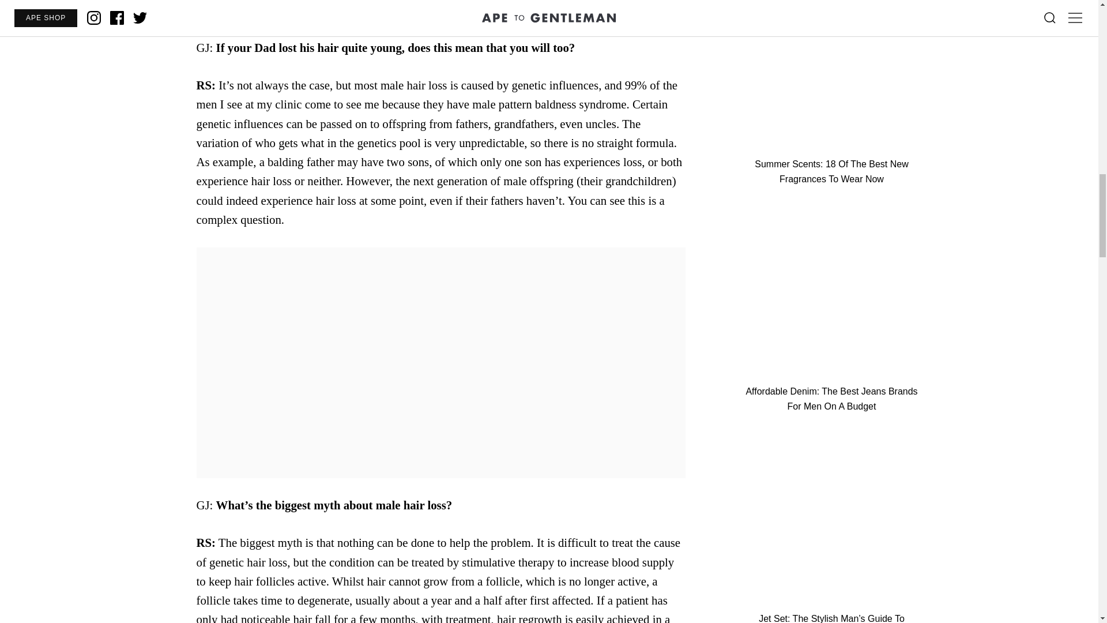 This screenshot has width=1107, height=623. Describe the element at coordinates (831, 93) in the screenshot. I see `Summer Scents: 18 Of The Best New Fragrances To Wear Now` at that location.